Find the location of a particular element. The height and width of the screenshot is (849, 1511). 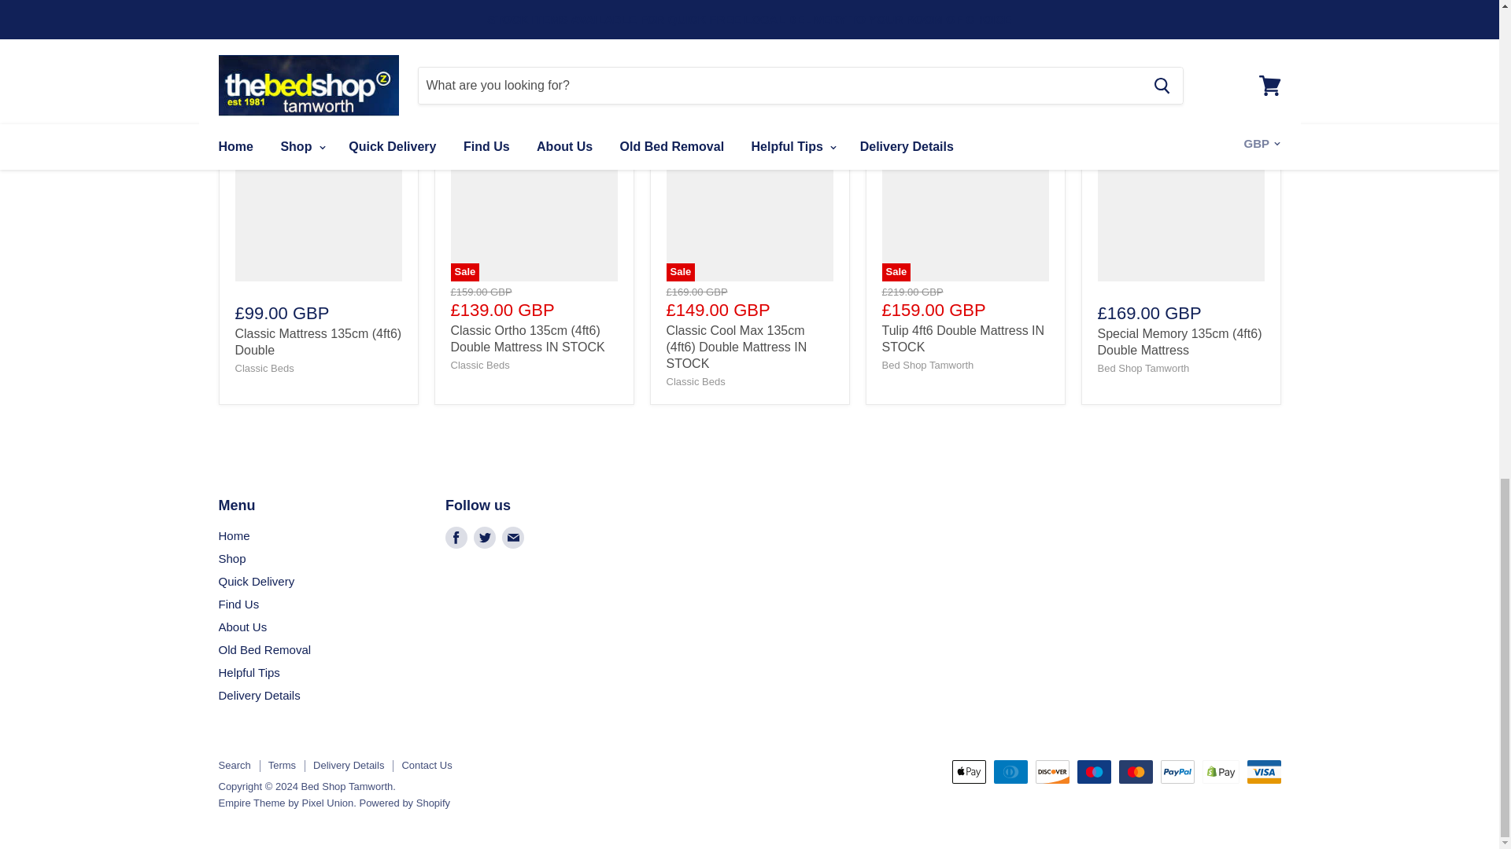

Facebook is located at coordinates (456, 538).